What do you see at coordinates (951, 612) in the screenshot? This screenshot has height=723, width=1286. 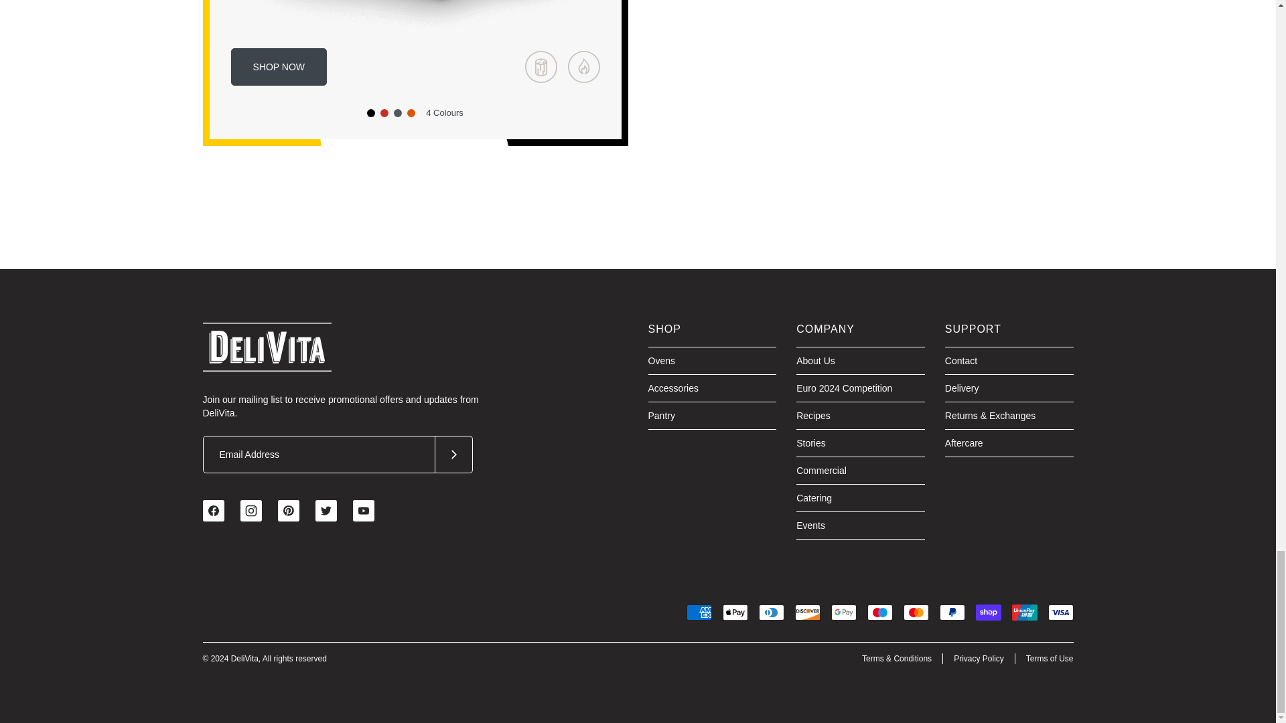 I see `PayPal` at bounding box center [951, 612].